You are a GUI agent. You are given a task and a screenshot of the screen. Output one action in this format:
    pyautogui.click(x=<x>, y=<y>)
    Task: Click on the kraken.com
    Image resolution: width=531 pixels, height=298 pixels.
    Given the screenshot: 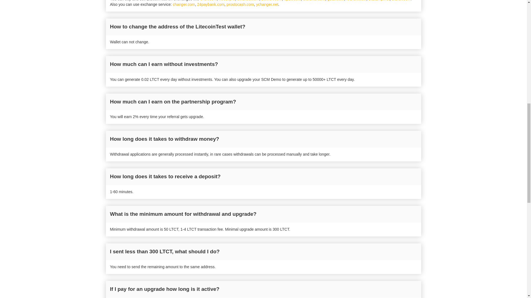 What is the action you would take?
    pyautogui.click(x=356, y=1)
    